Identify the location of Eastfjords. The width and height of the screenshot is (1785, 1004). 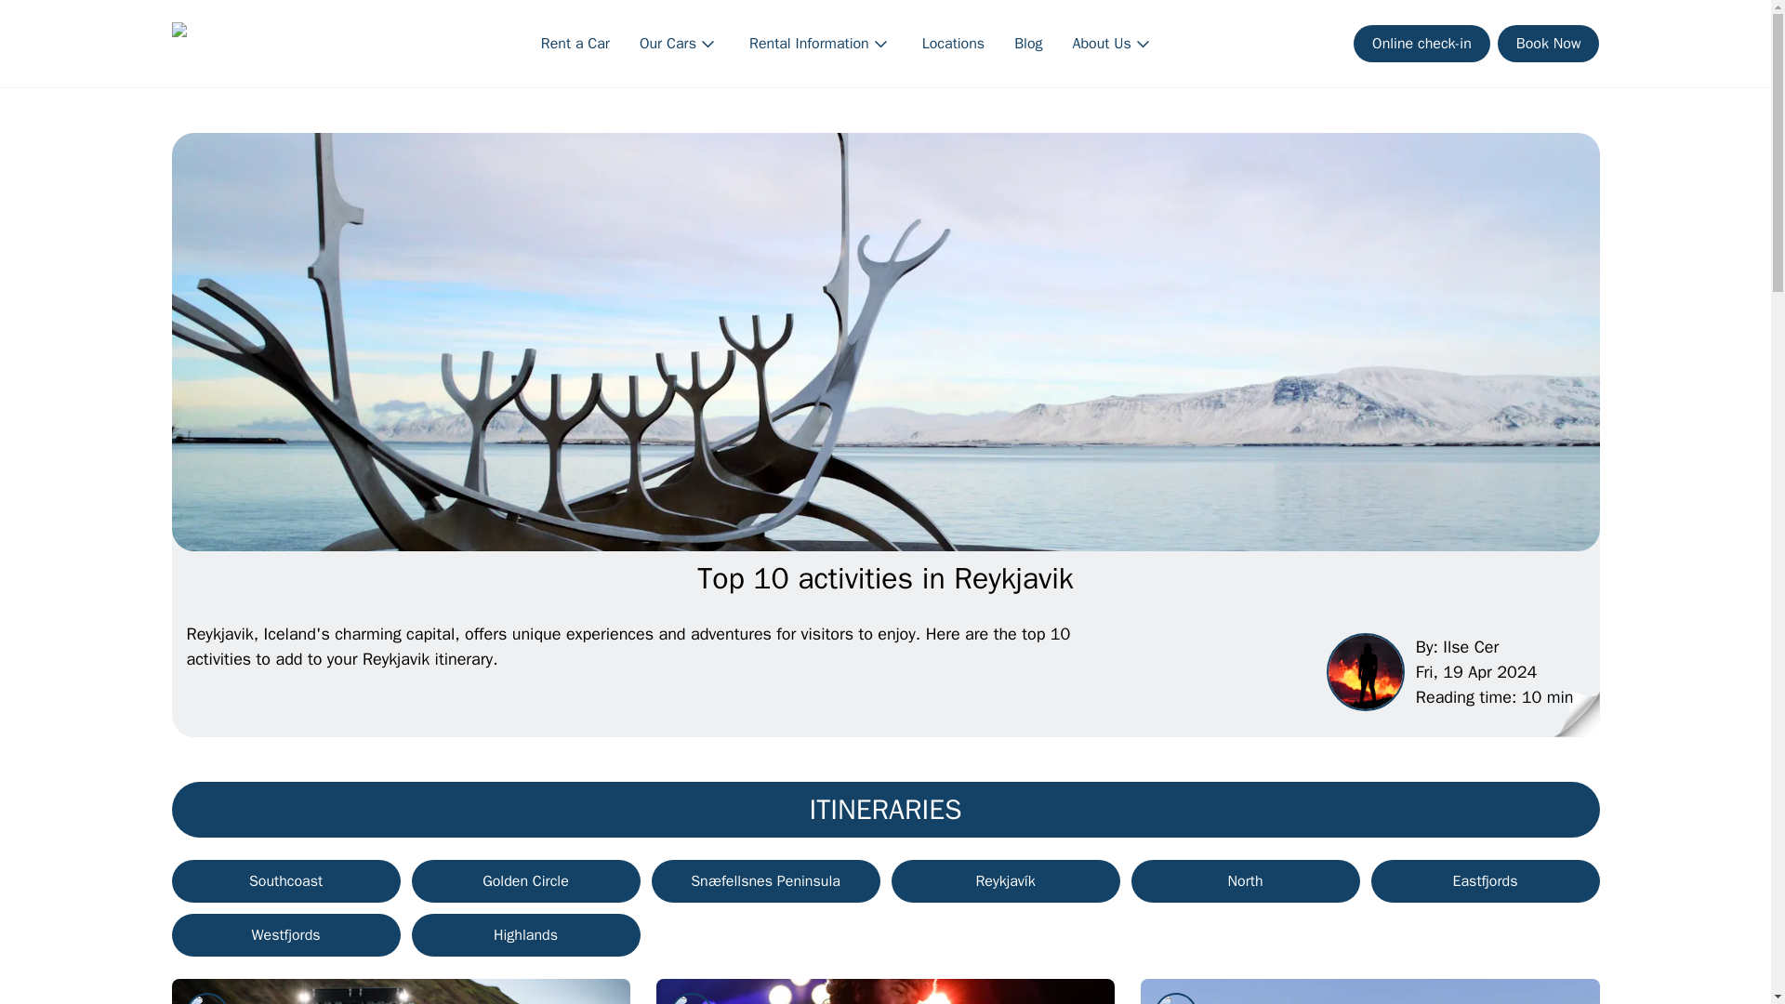
(1485, 880).